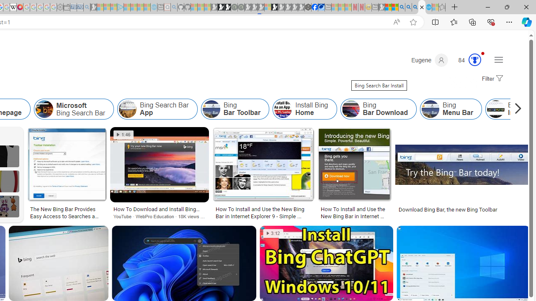 The height and width of the screenshot is (301, 536). What do you see at coordinates (154, 8) in the screenshot?
I see `Home | Sky Blue Bikes - Sky Blue Bikes - Sleeping` at bounding box center [154, 8].